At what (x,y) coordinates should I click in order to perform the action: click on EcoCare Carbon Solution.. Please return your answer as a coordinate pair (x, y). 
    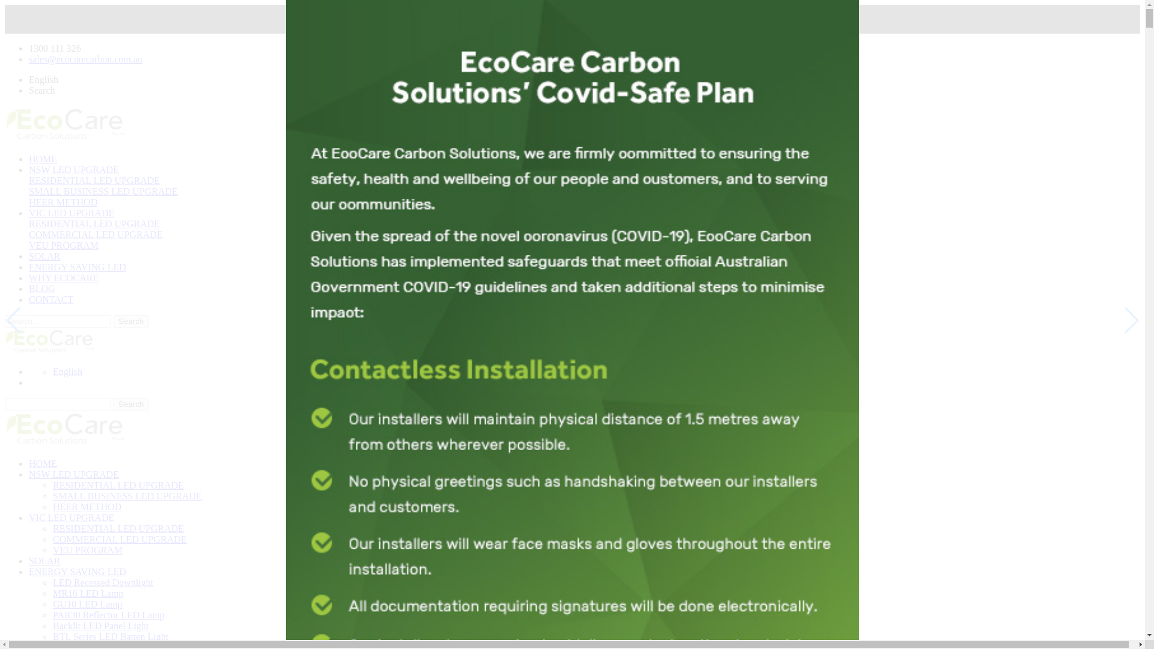
    Looking at the image, I should click on (65, 428).